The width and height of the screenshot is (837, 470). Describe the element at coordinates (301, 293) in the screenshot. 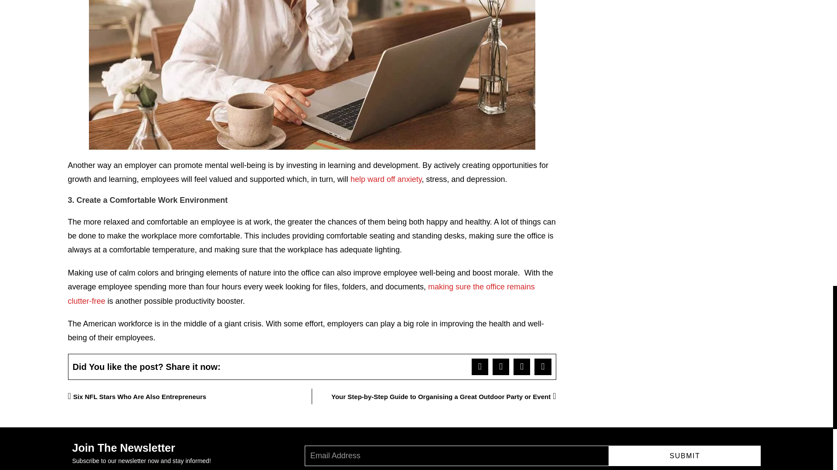

I see `making sure the office remains clutter-free` at that location.